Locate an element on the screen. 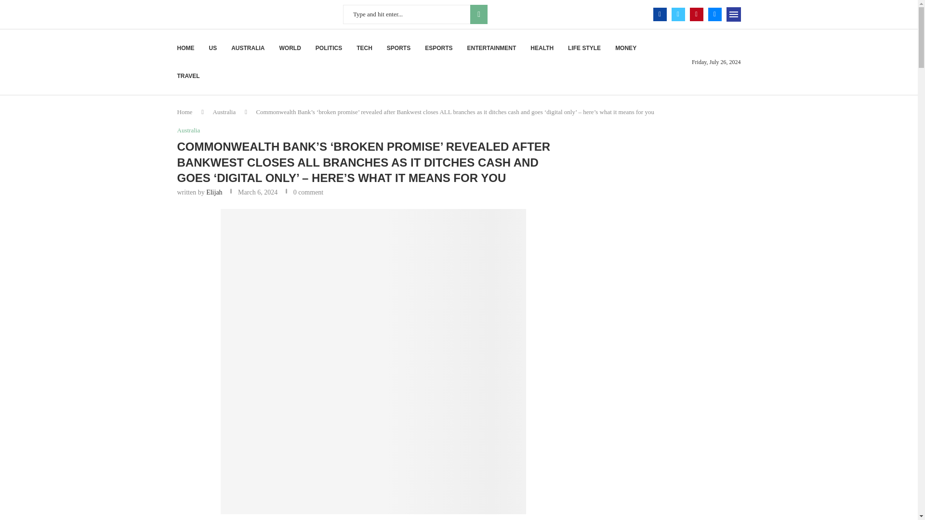 The width and height of the screenshot is (925, 520). ENTERTAINMENT is located at coordinates (491, 48).